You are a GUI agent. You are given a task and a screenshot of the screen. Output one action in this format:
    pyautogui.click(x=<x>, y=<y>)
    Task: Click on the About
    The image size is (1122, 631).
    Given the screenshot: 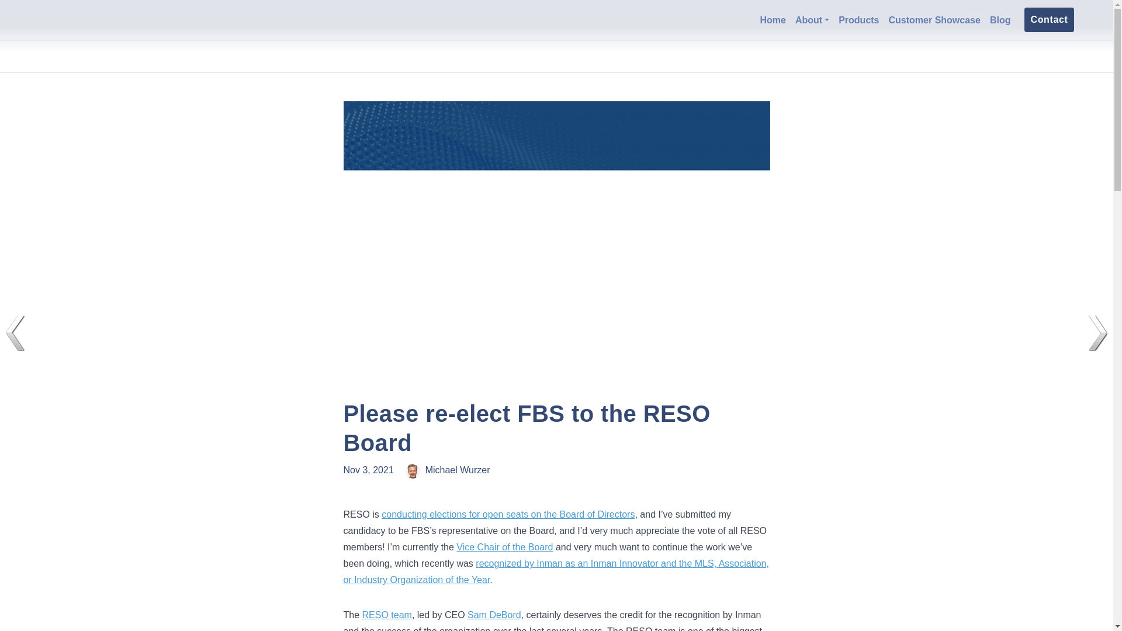 What is the action you would take?
    pyautogui.click(x=812, y=20)
    